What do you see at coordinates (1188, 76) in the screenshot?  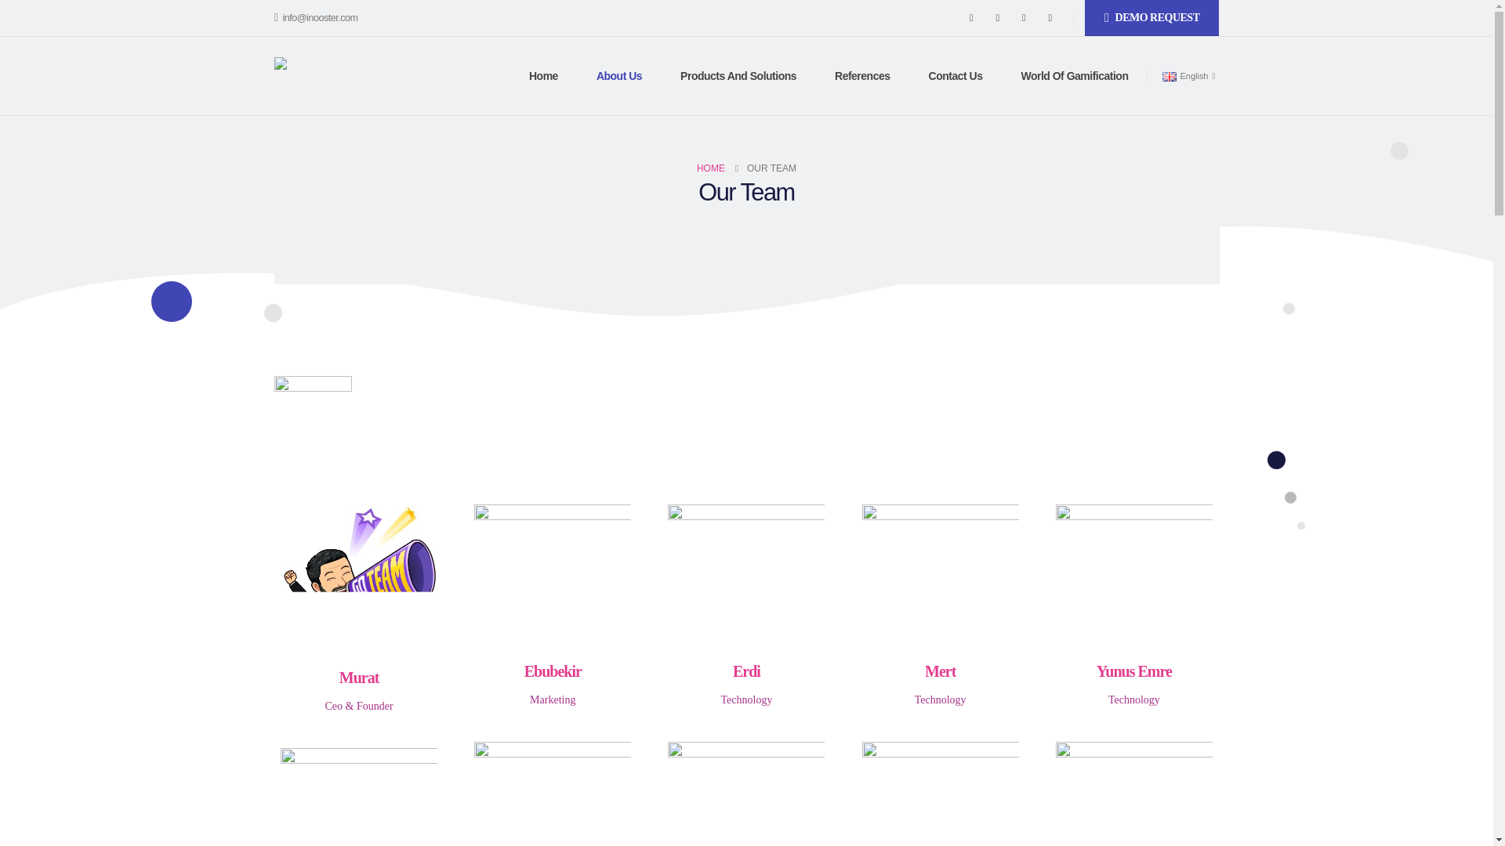 I see `English` at bounding box center [1188, 76].